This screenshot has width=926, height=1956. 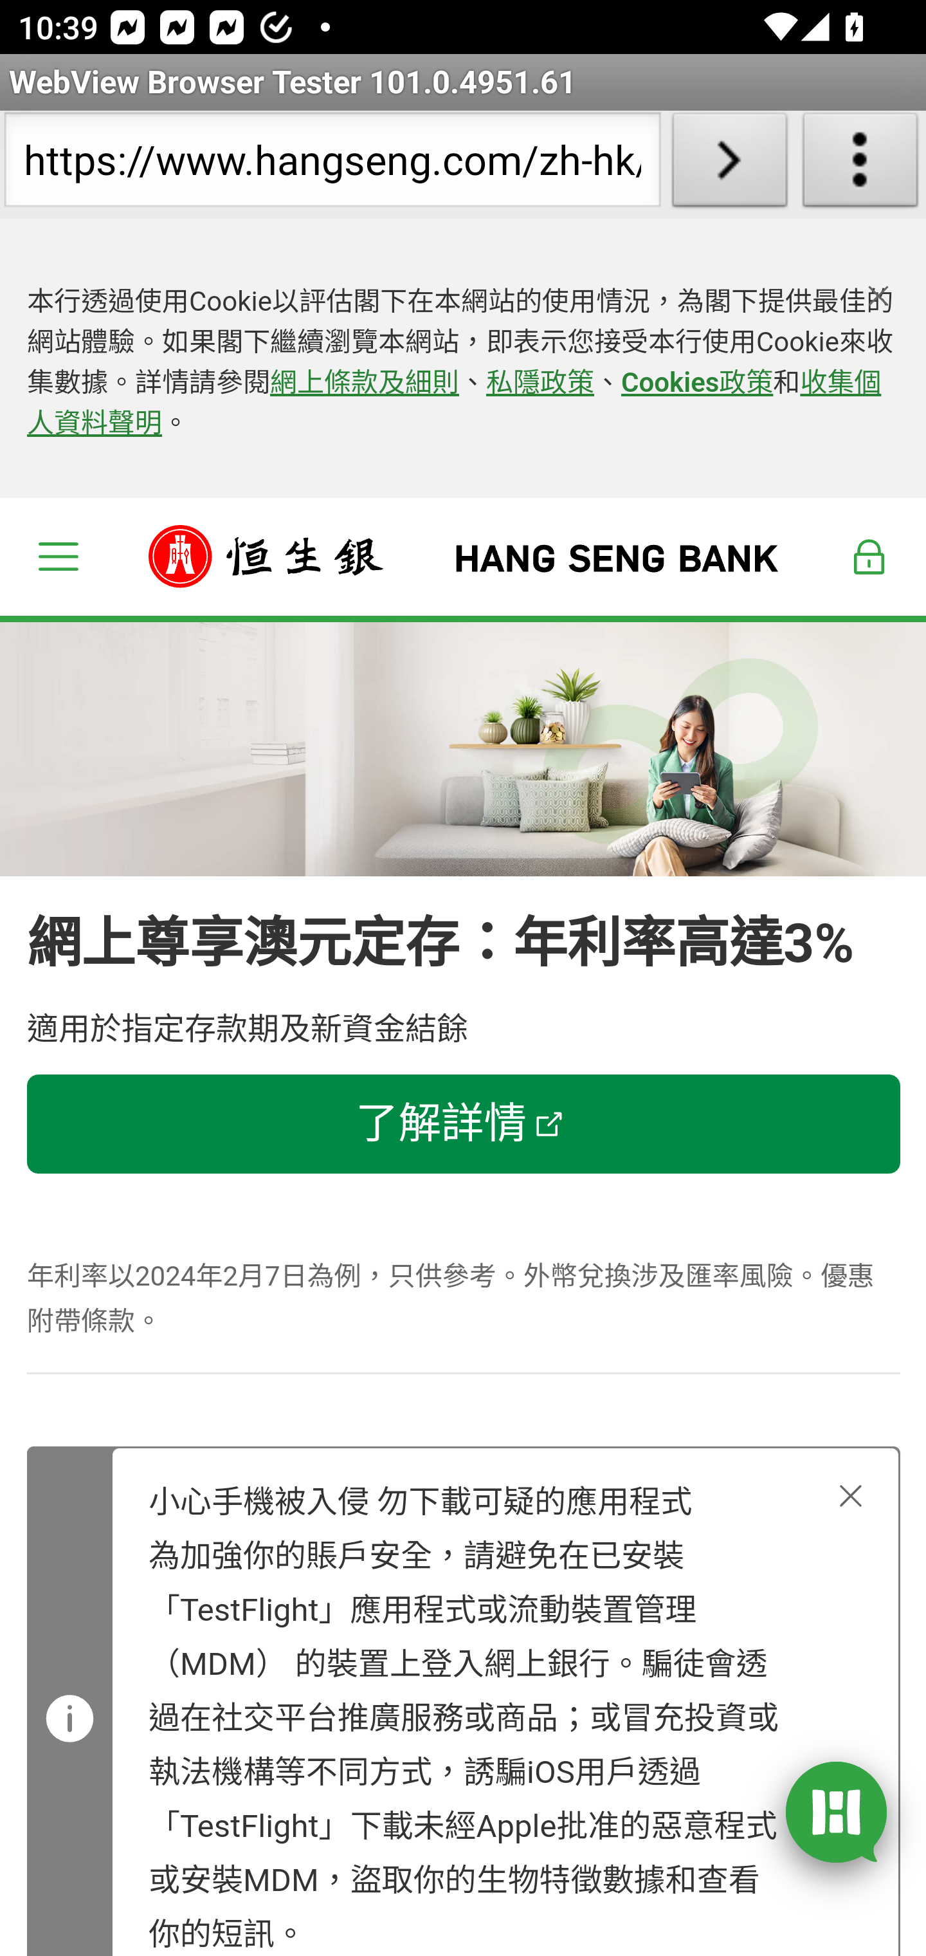 What do you see at coordinates (541, 383) in the screenshot?
I see `私隱政策` at bounding box center [541, 383].